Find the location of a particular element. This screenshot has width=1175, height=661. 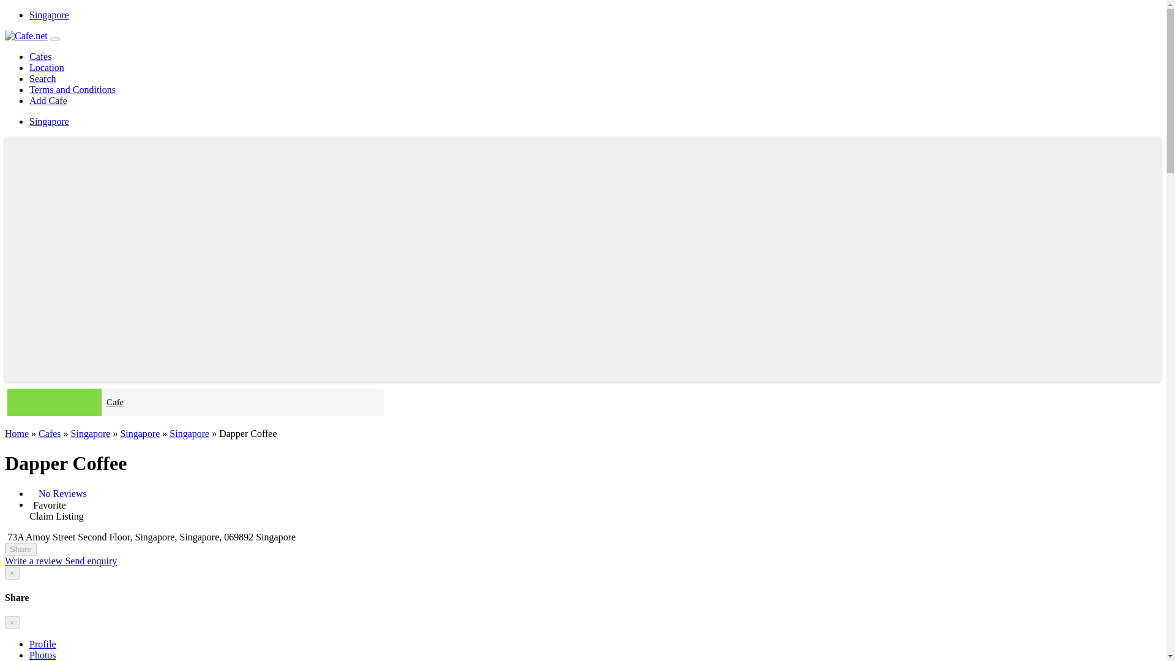

Claim Listing is located at coordinates (56, 516).